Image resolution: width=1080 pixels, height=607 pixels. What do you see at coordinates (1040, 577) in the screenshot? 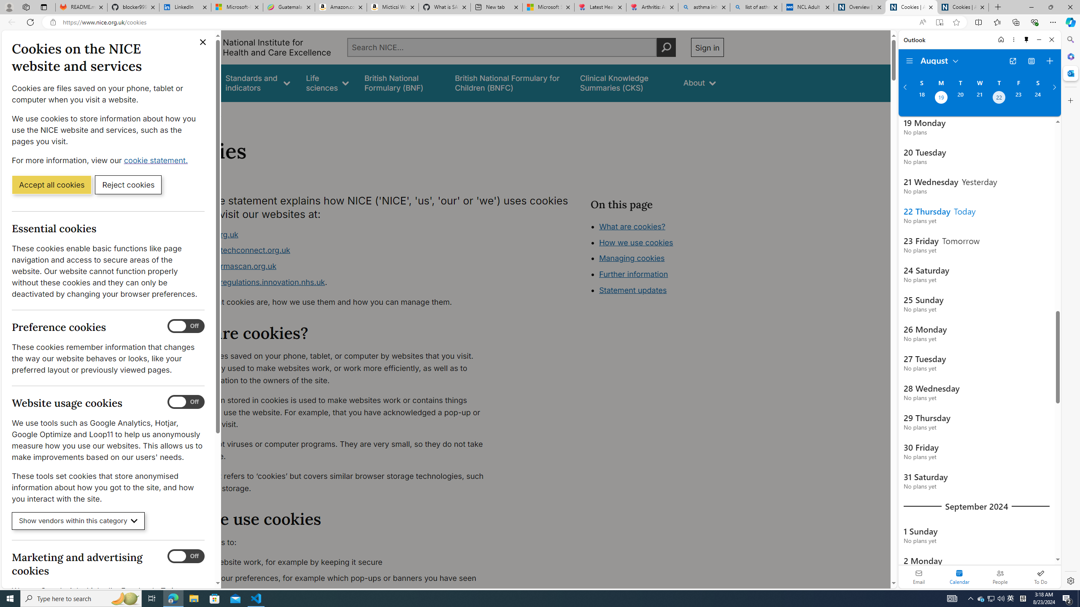
I see `To Do` at bounding box center [1040, 577].